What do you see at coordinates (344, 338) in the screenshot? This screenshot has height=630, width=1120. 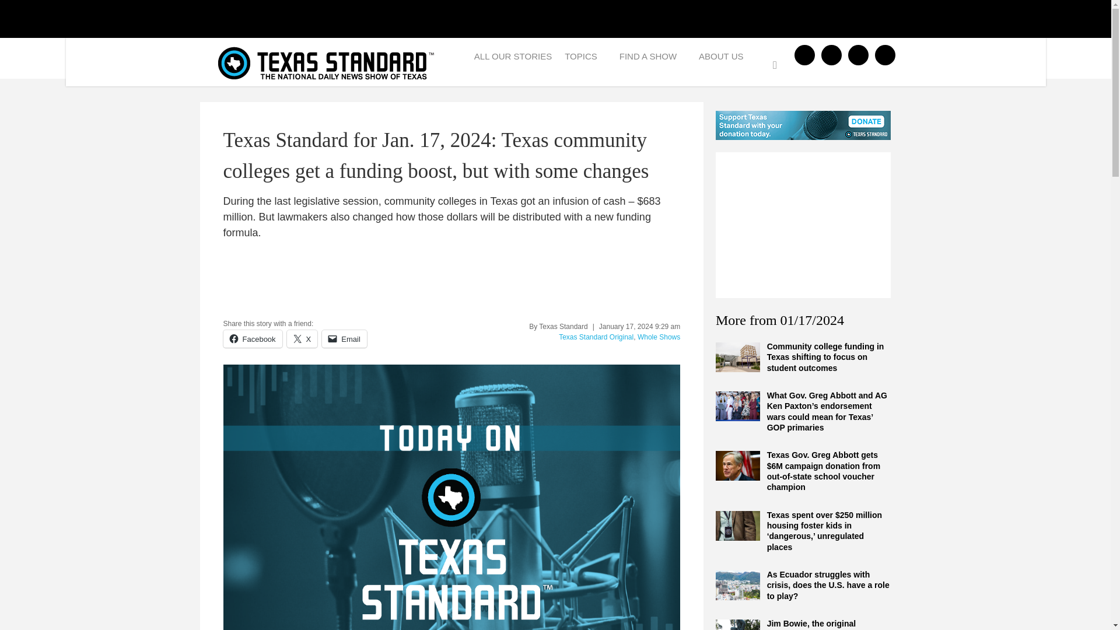 I see `Click to email a link to a friend` at bounding box center [344, 338].